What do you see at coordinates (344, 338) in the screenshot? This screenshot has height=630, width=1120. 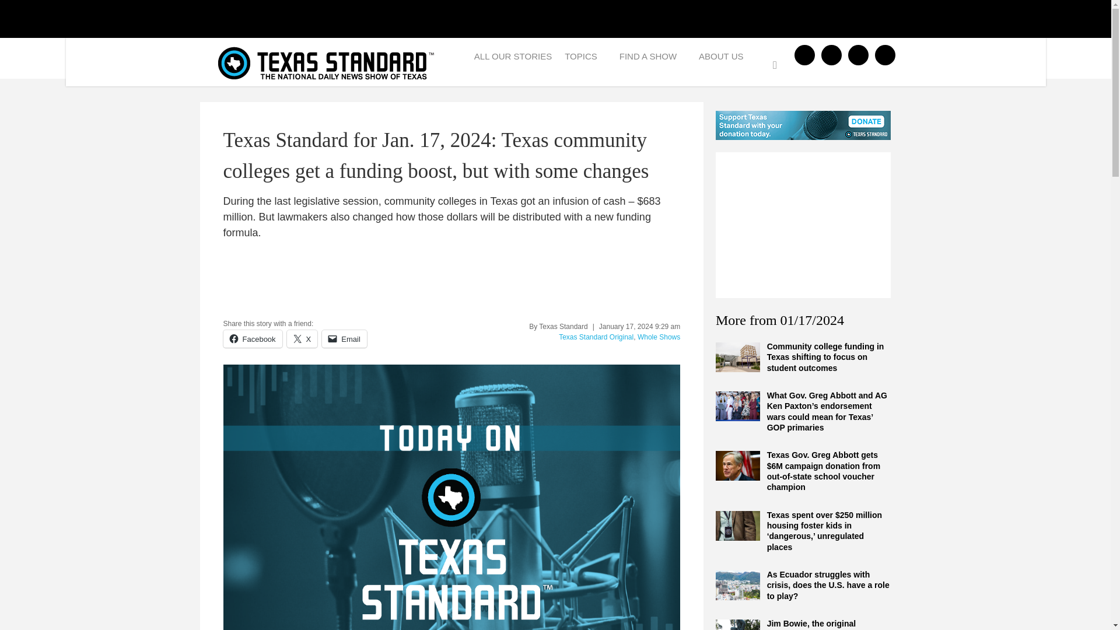 I see `Click to email a link to a friend` at bounding box center [344, 338].